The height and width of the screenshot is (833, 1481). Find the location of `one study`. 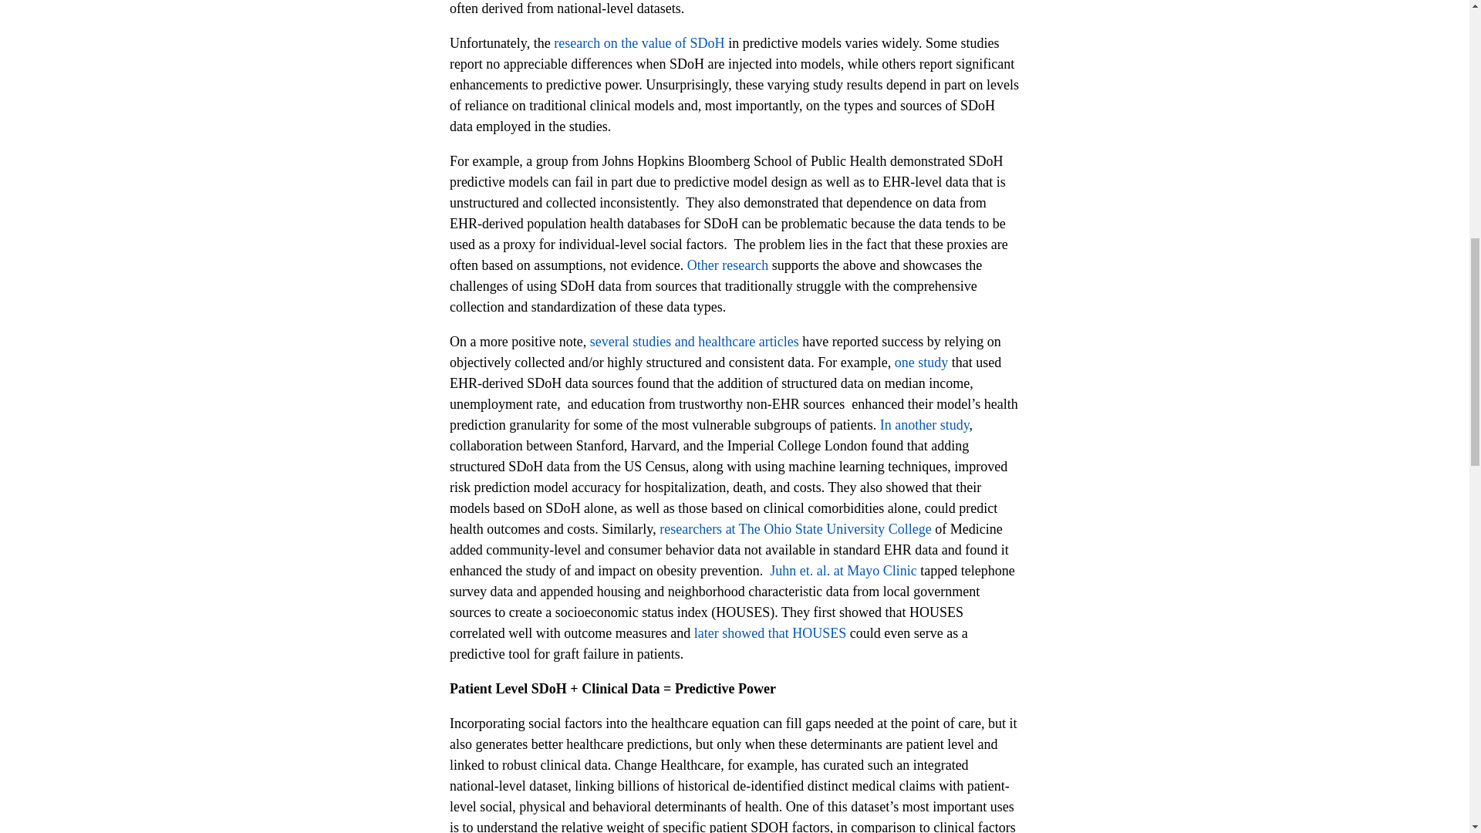

one study is located at coordinates (921, 363).